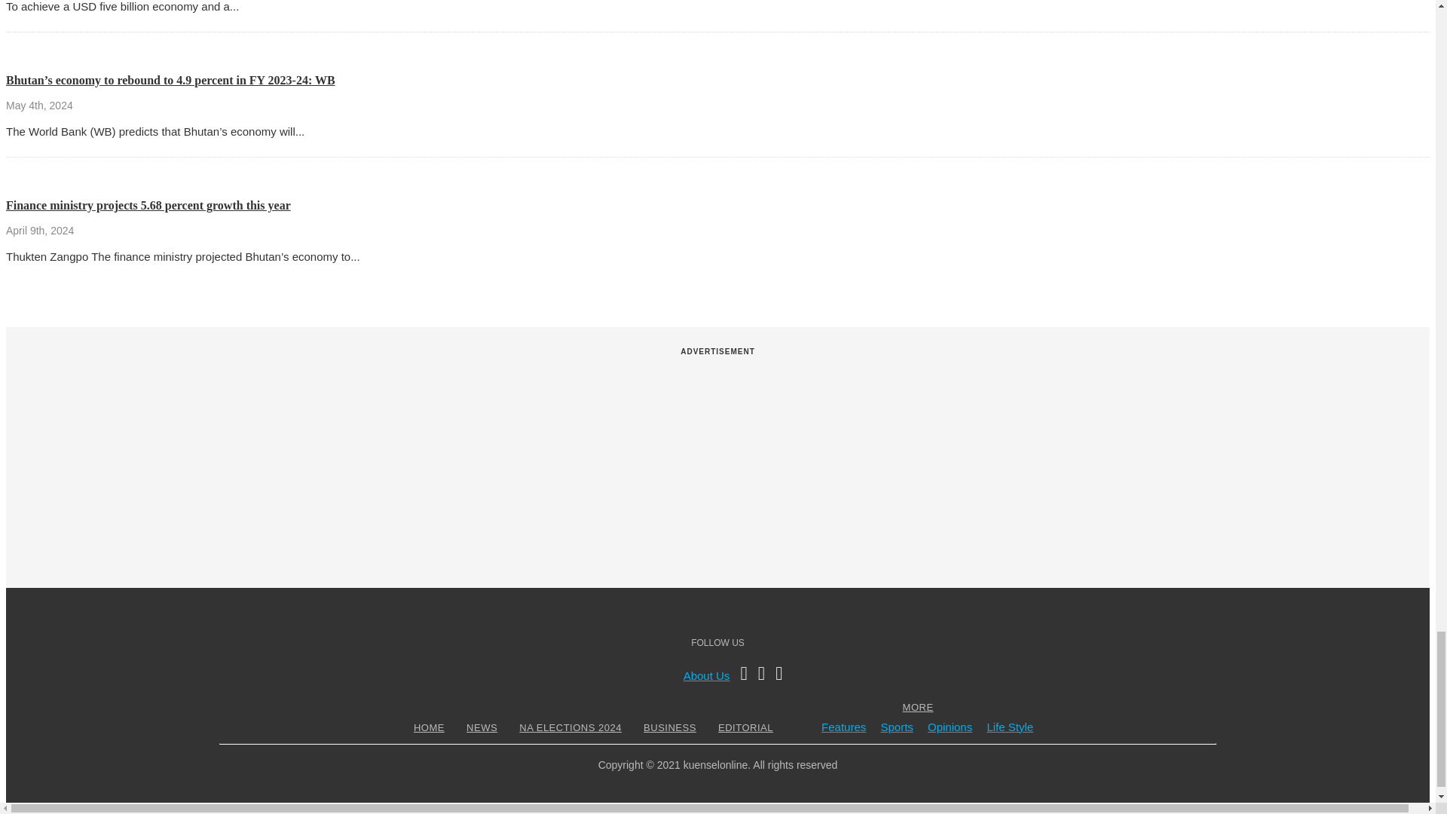 The image size is (1447, 814). Describe the element at coordinates (429, 727) in the screenshot. I see `HOME` at that location.